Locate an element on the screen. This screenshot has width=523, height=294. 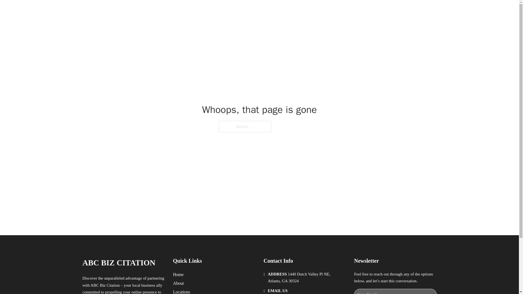
HOME is located at coordinates (330, 10).